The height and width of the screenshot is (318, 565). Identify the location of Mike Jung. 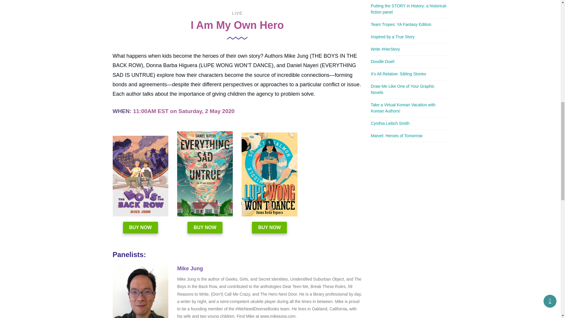
(140, 291).